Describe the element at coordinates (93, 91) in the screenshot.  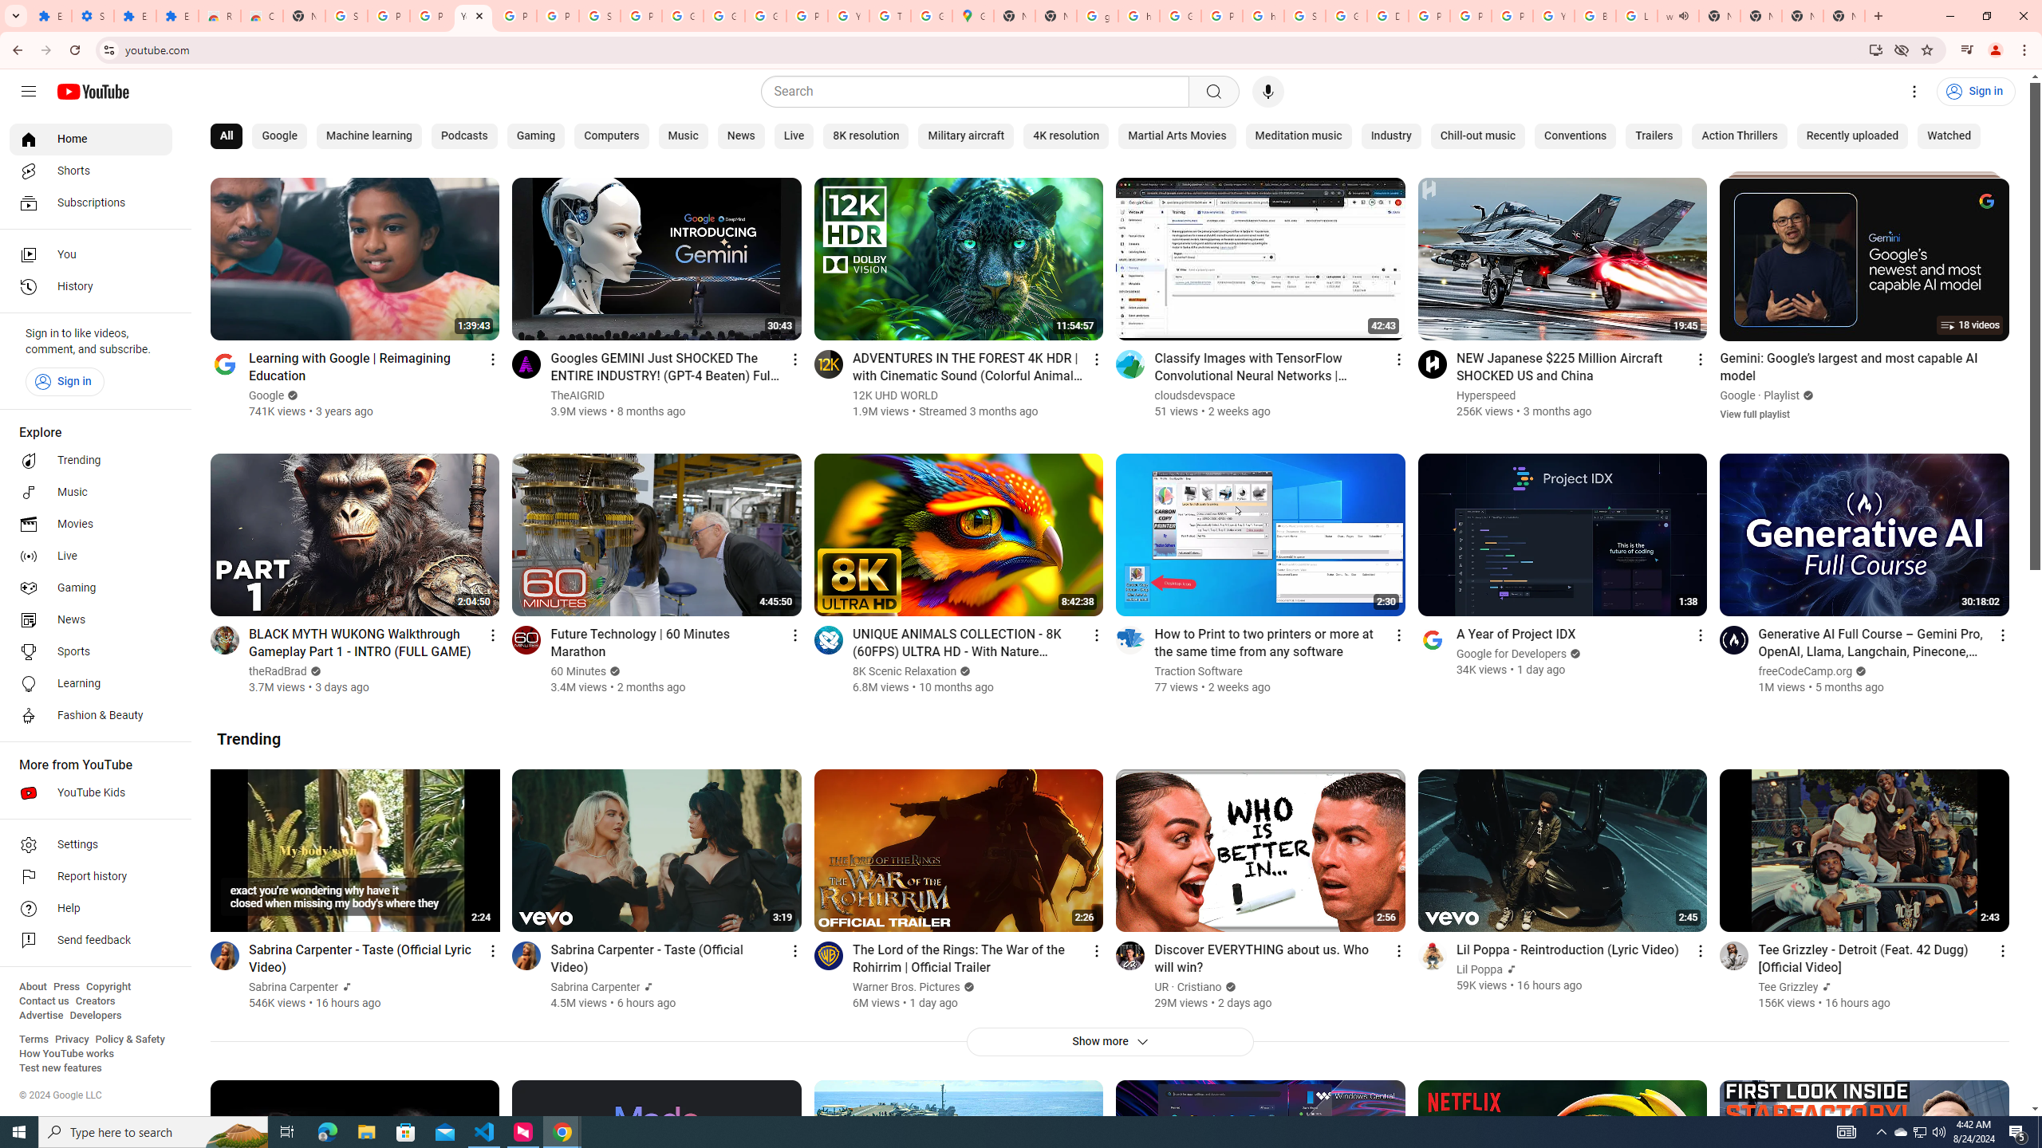
I see `YouTube Home` at that location.